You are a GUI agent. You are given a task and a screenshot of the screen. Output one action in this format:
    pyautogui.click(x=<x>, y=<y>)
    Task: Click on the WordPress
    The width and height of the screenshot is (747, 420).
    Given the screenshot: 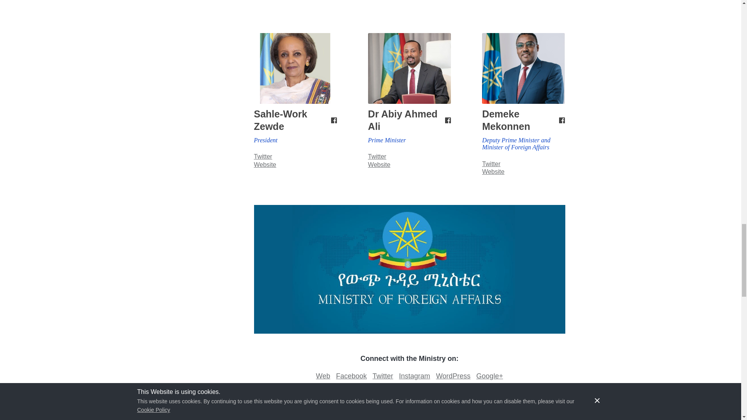 What is the action you would take?
    pyautogui.click(x=453, y=376)
    